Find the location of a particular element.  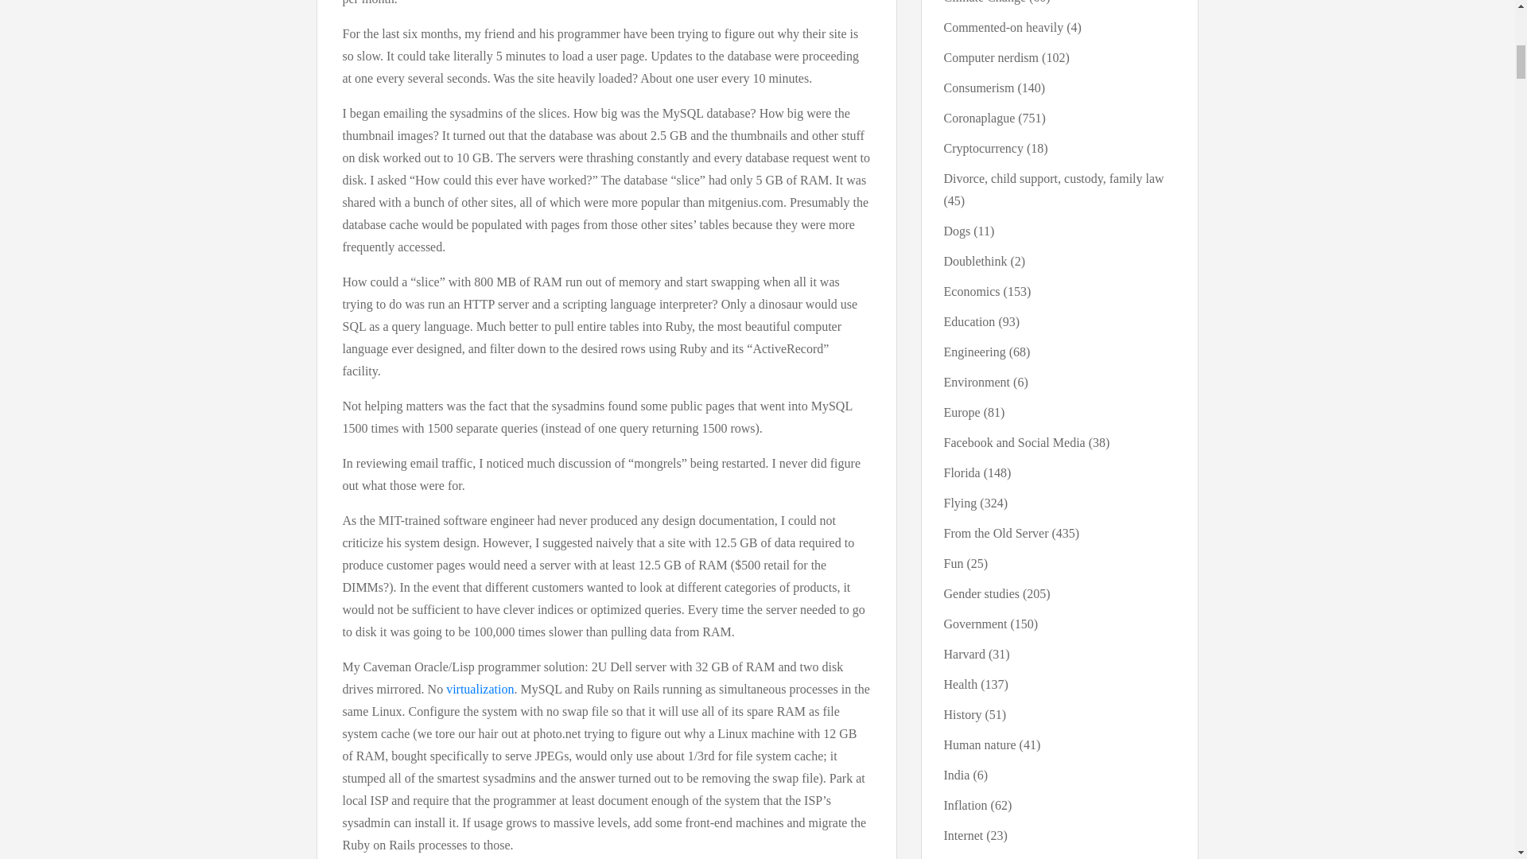

virtualization is located at coordinates (479, 689).